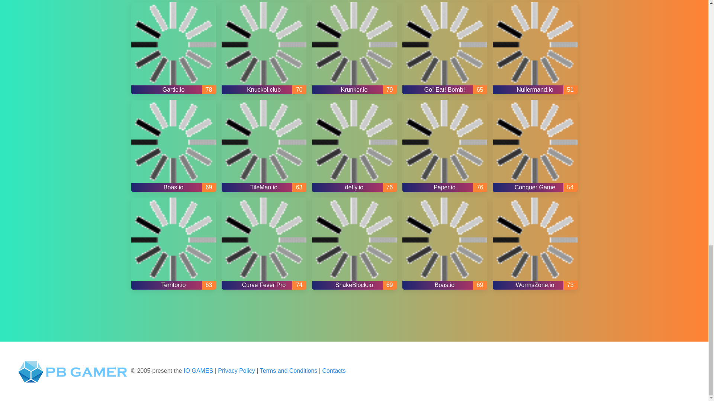  What do you see at coordinates (535, 146) in the screenshot?
I see `Conquer Game` at bounding box center [535, 146].